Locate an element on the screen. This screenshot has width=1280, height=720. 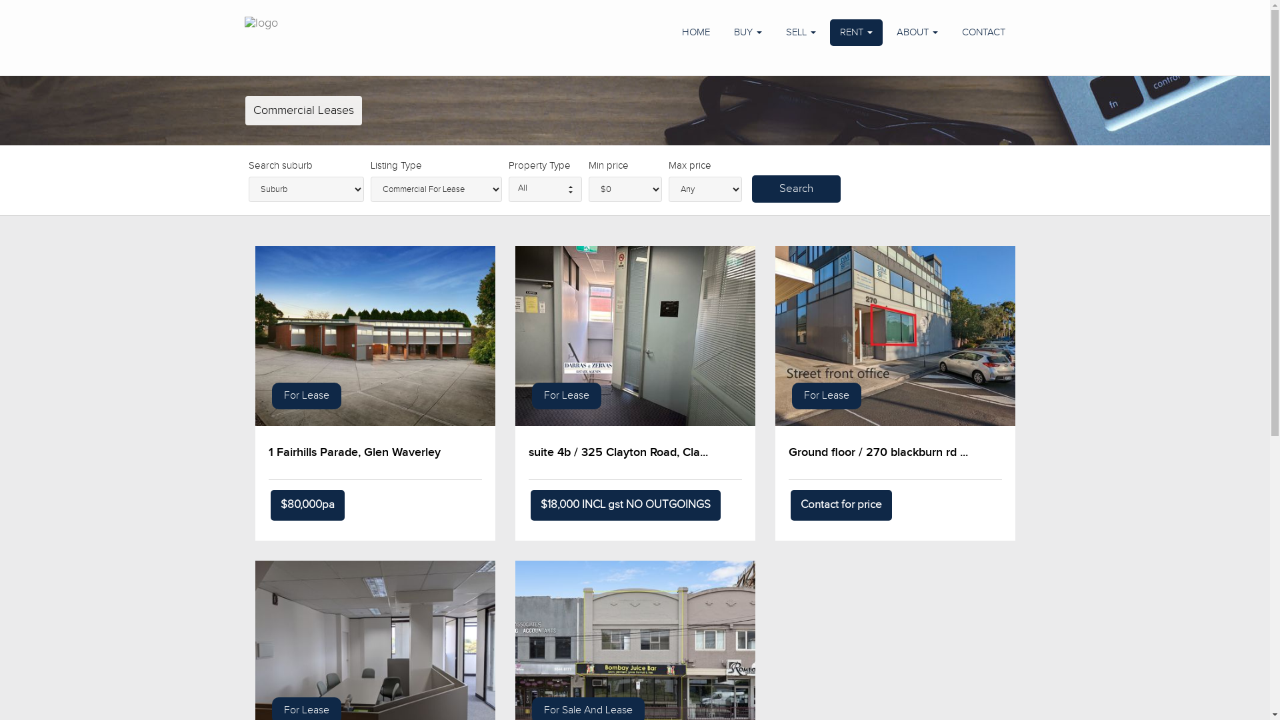
$80,000pa is located at coordinates (308, 505).